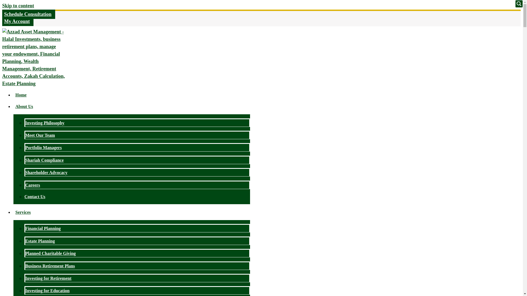  What do you see at coordinates (51, 253) in the screenshot?
I see `Planned Charitable Giving` at bounding box center [51, 253].